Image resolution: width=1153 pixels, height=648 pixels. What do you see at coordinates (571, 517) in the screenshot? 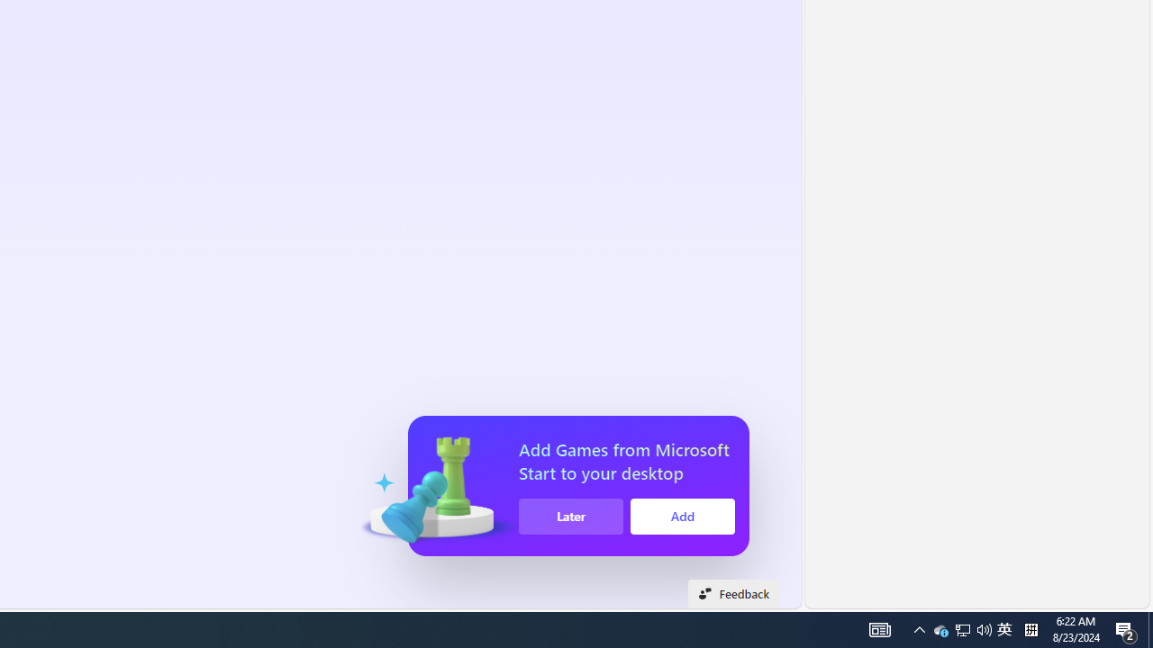
I see `Later` at bounding box center [571, 517].